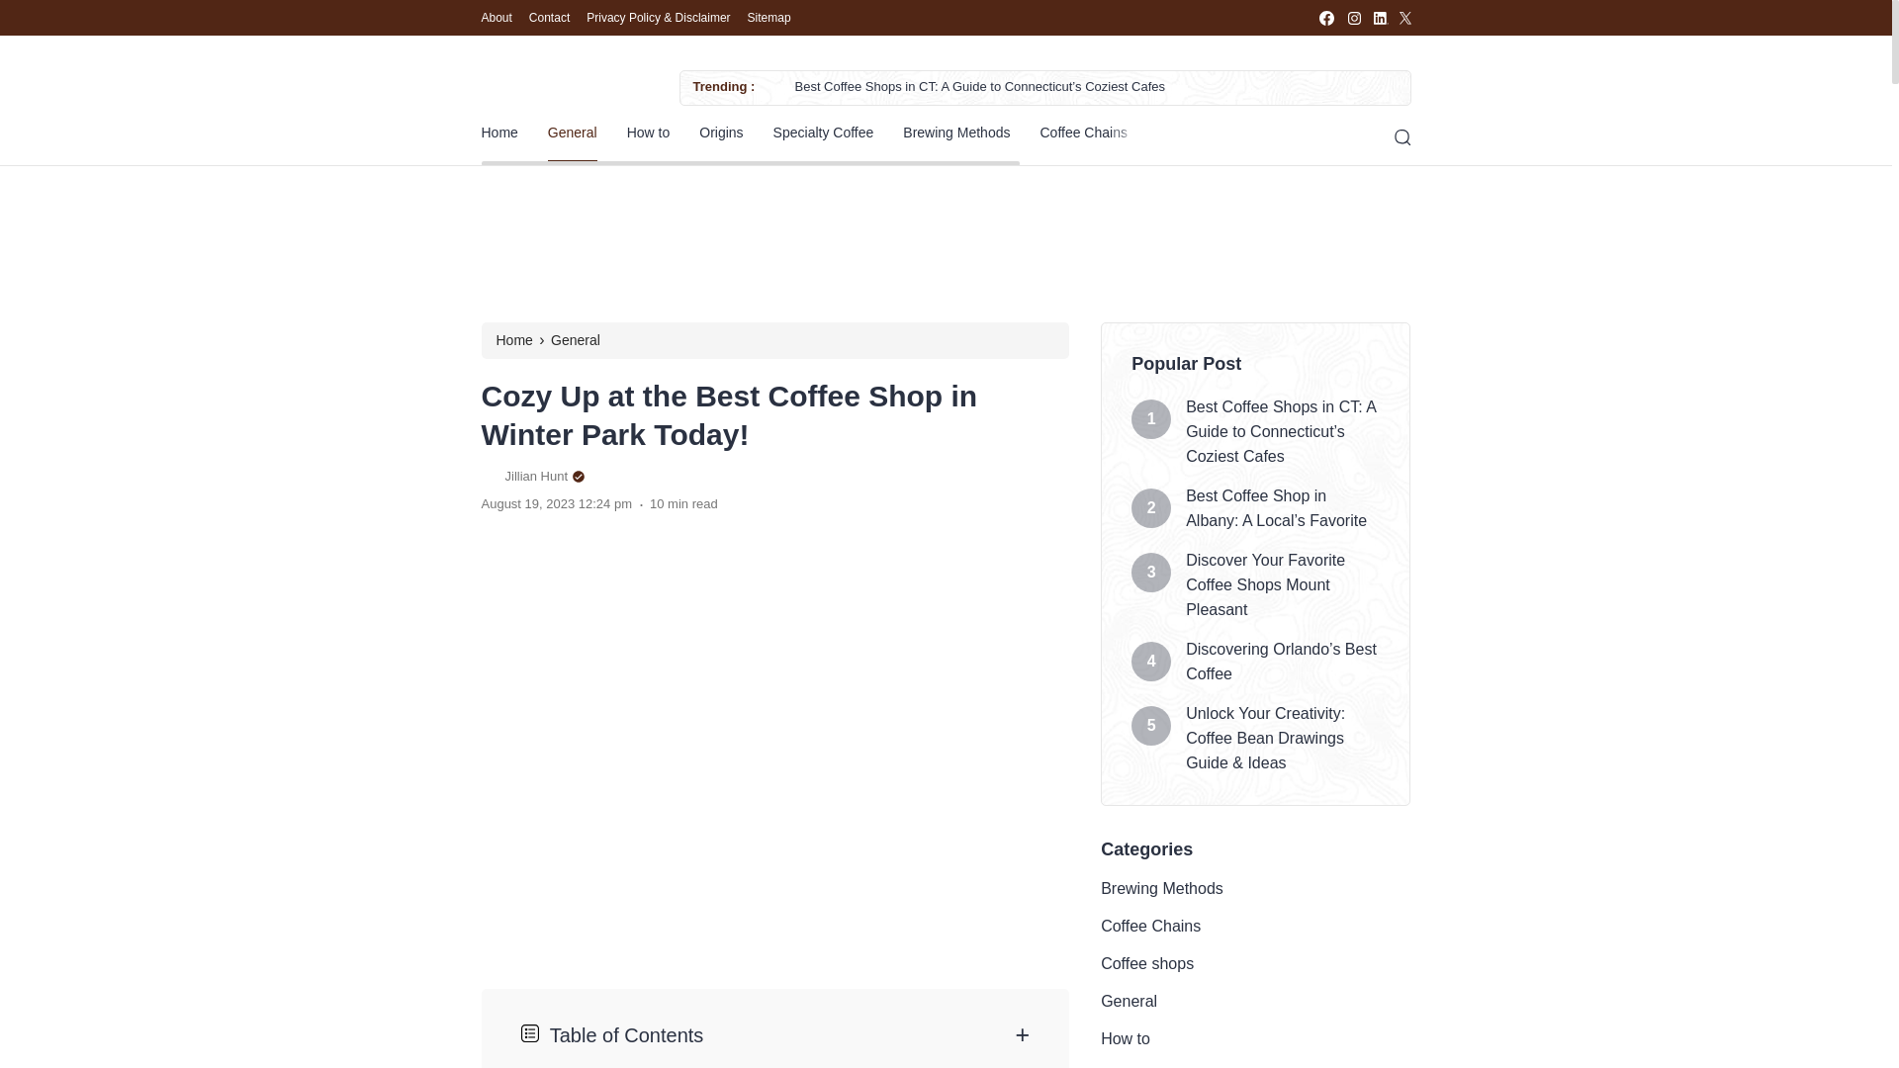  I want to click on About, so click(495, 18).